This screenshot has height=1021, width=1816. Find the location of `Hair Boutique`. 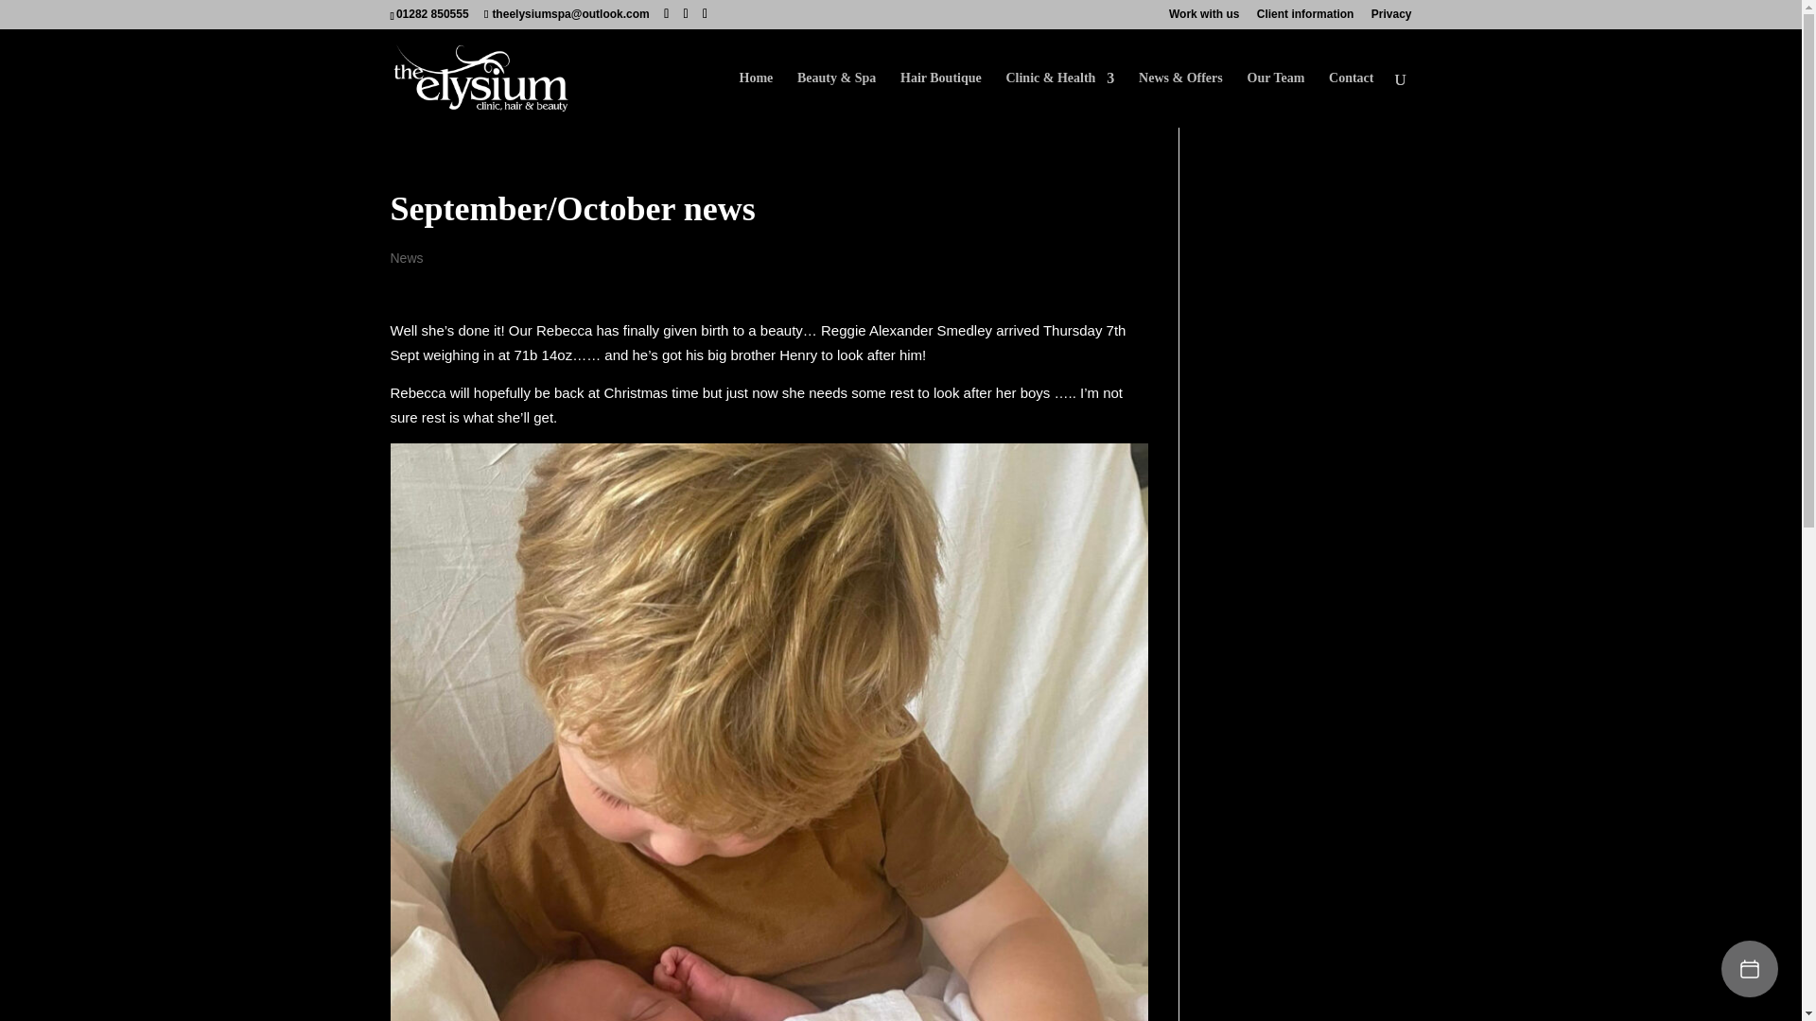

Hair Boutique is located at coordinates (941, 99).